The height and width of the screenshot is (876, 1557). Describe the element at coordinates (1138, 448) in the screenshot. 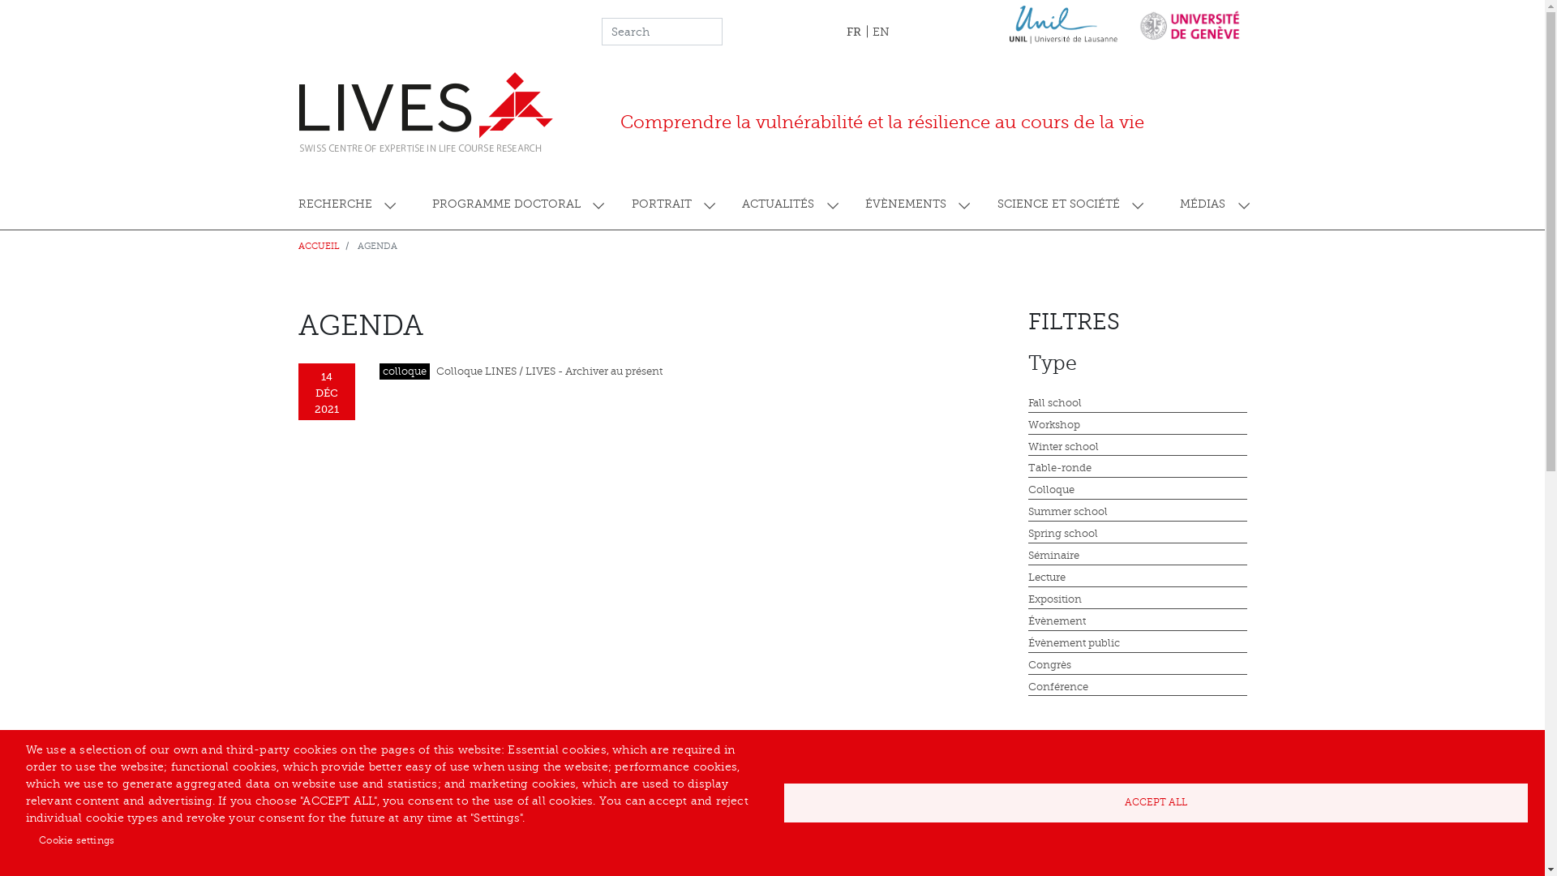

I see `Winter school` at that location.